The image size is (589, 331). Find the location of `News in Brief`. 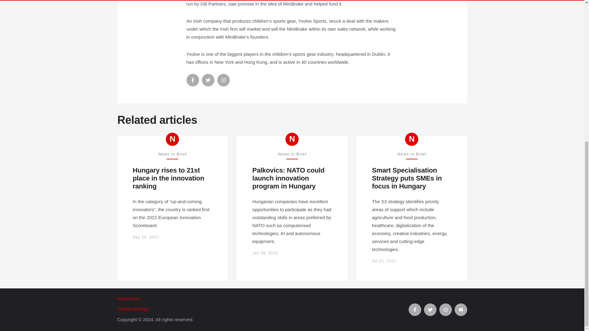

News in Brief is located at coordinates (292, 139).